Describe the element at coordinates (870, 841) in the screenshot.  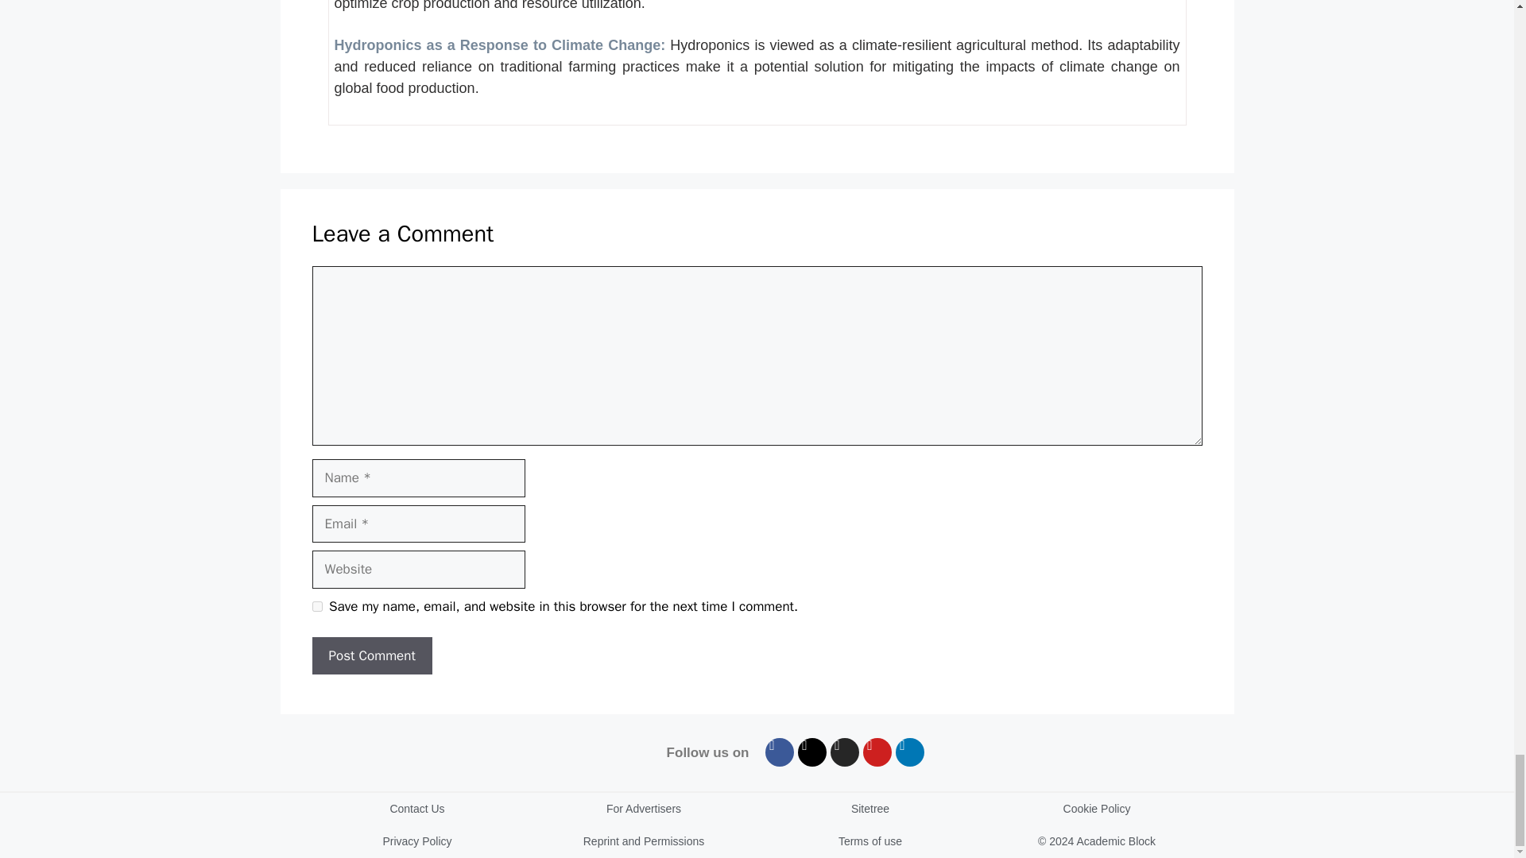
I see `Terms of use` at that location.